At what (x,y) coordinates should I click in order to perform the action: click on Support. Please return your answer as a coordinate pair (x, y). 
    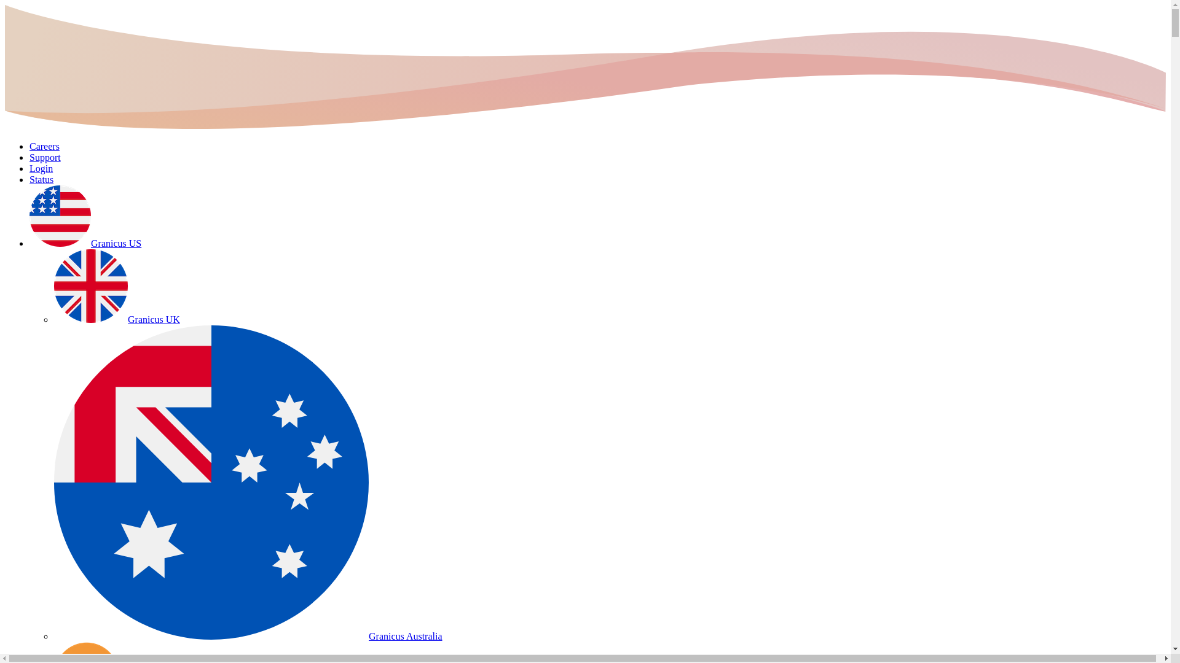
    Looking at the image, I should click on (45, 157).